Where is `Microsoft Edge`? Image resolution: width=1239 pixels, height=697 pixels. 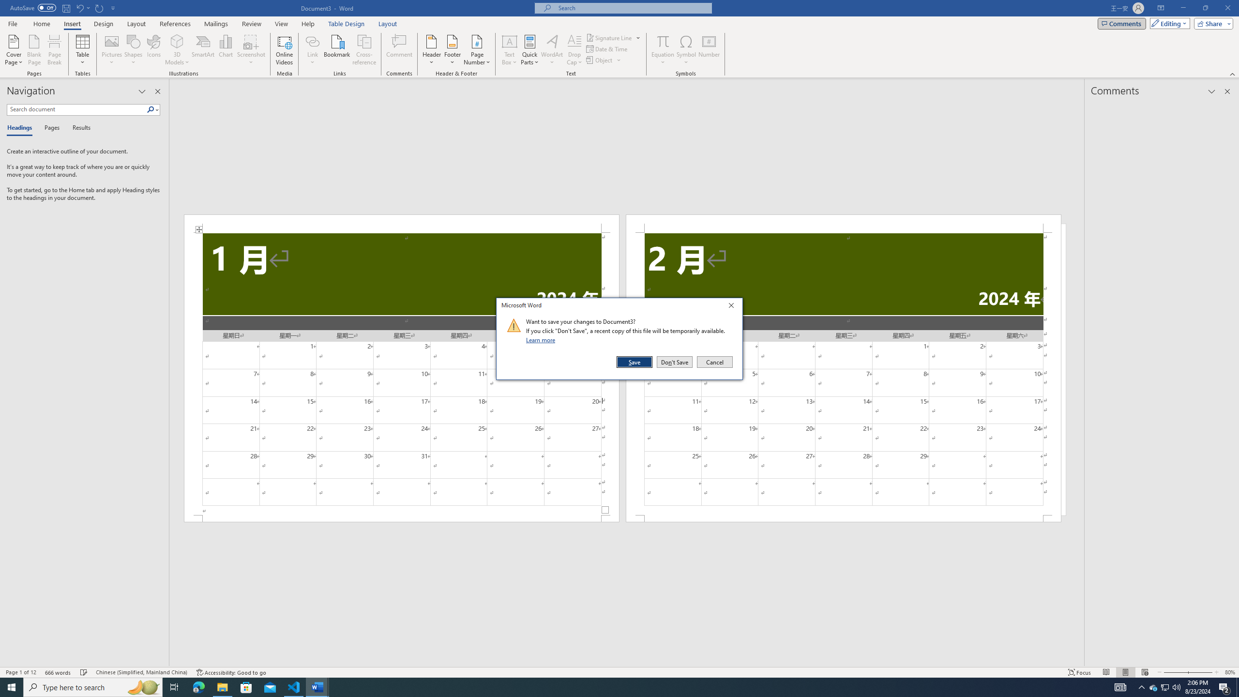
Microsoft Edge is located at coordinates (1153, 687).